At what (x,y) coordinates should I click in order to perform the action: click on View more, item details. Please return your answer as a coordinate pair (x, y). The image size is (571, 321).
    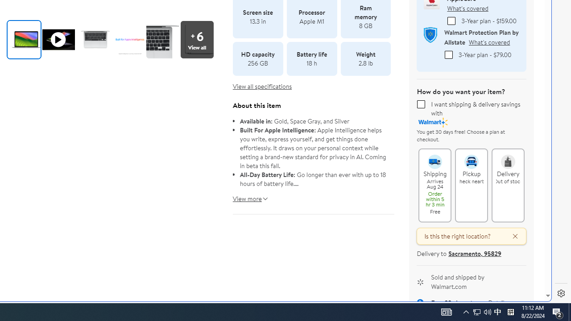
    Looking at the image, I should click on (247, 195).